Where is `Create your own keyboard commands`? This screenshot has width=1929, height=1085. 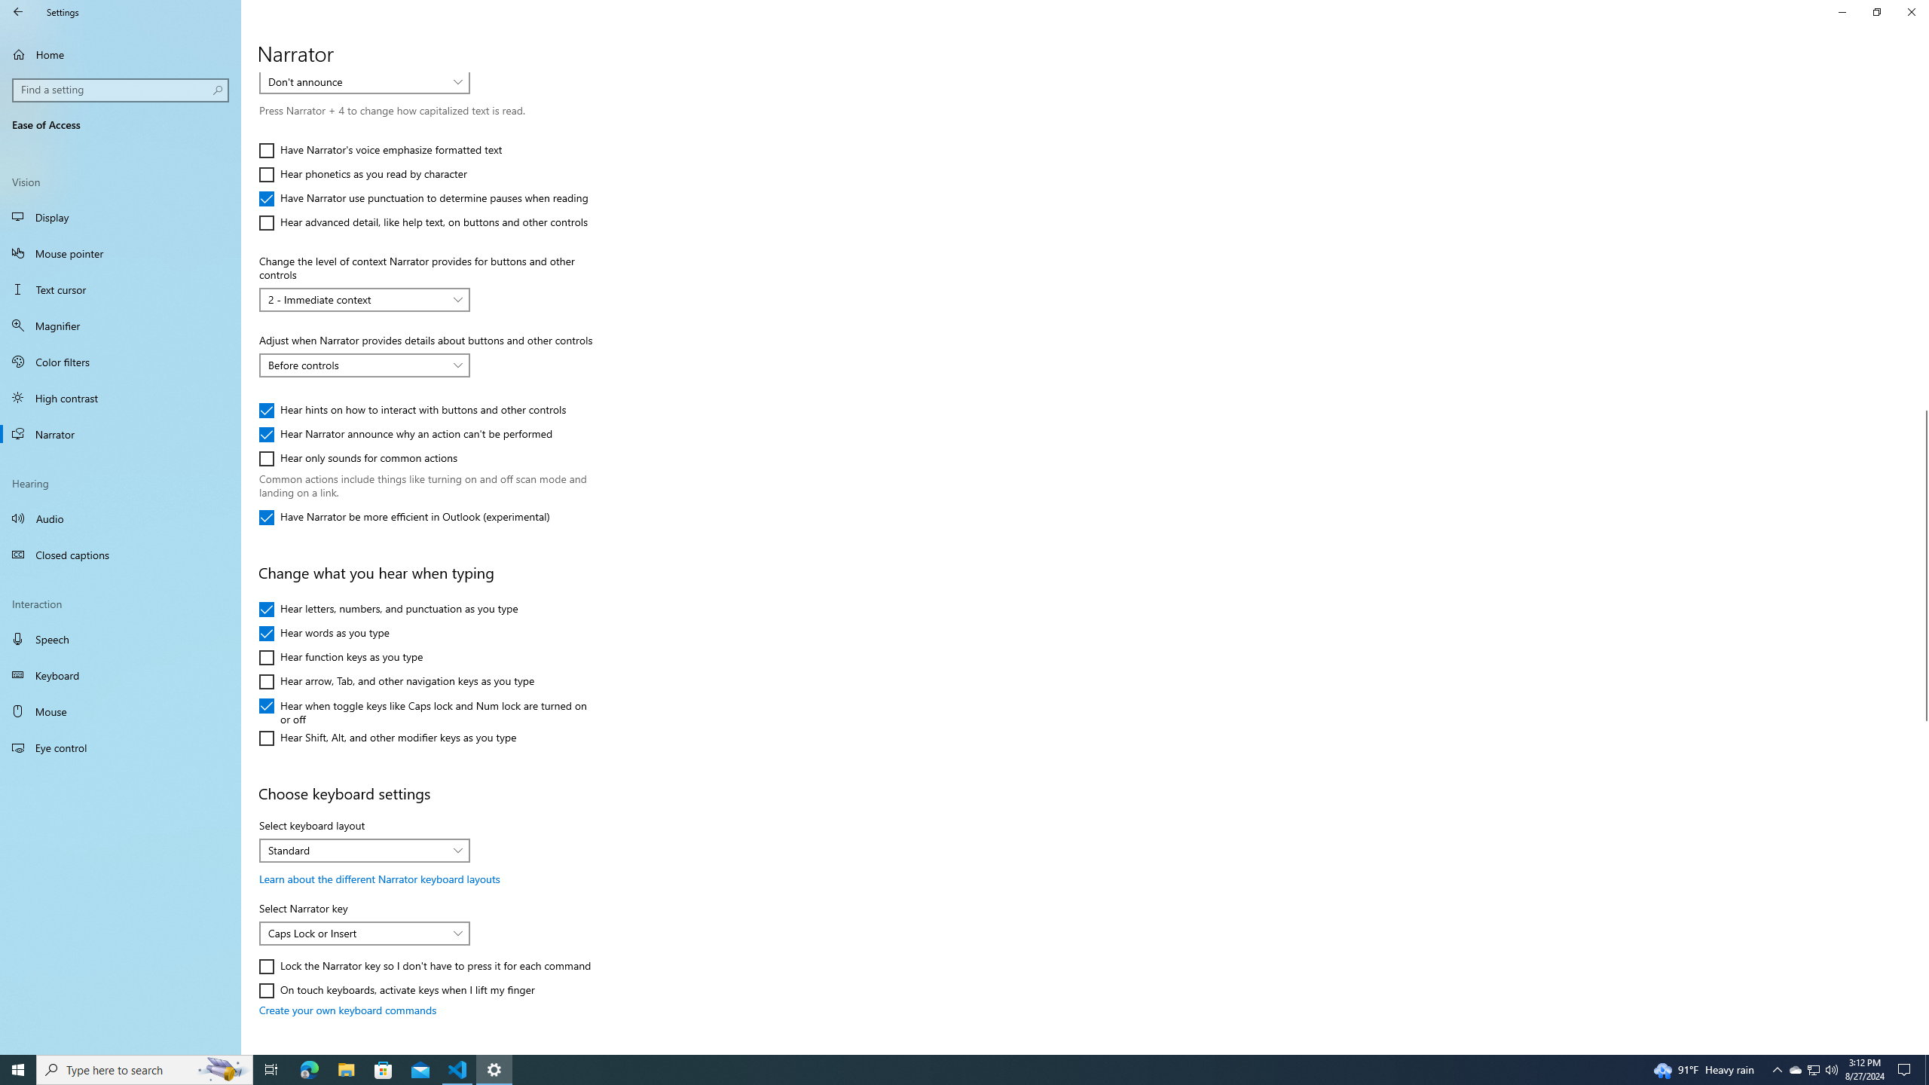
Create your own keyboard commands is located at coordinates (348, 1010).